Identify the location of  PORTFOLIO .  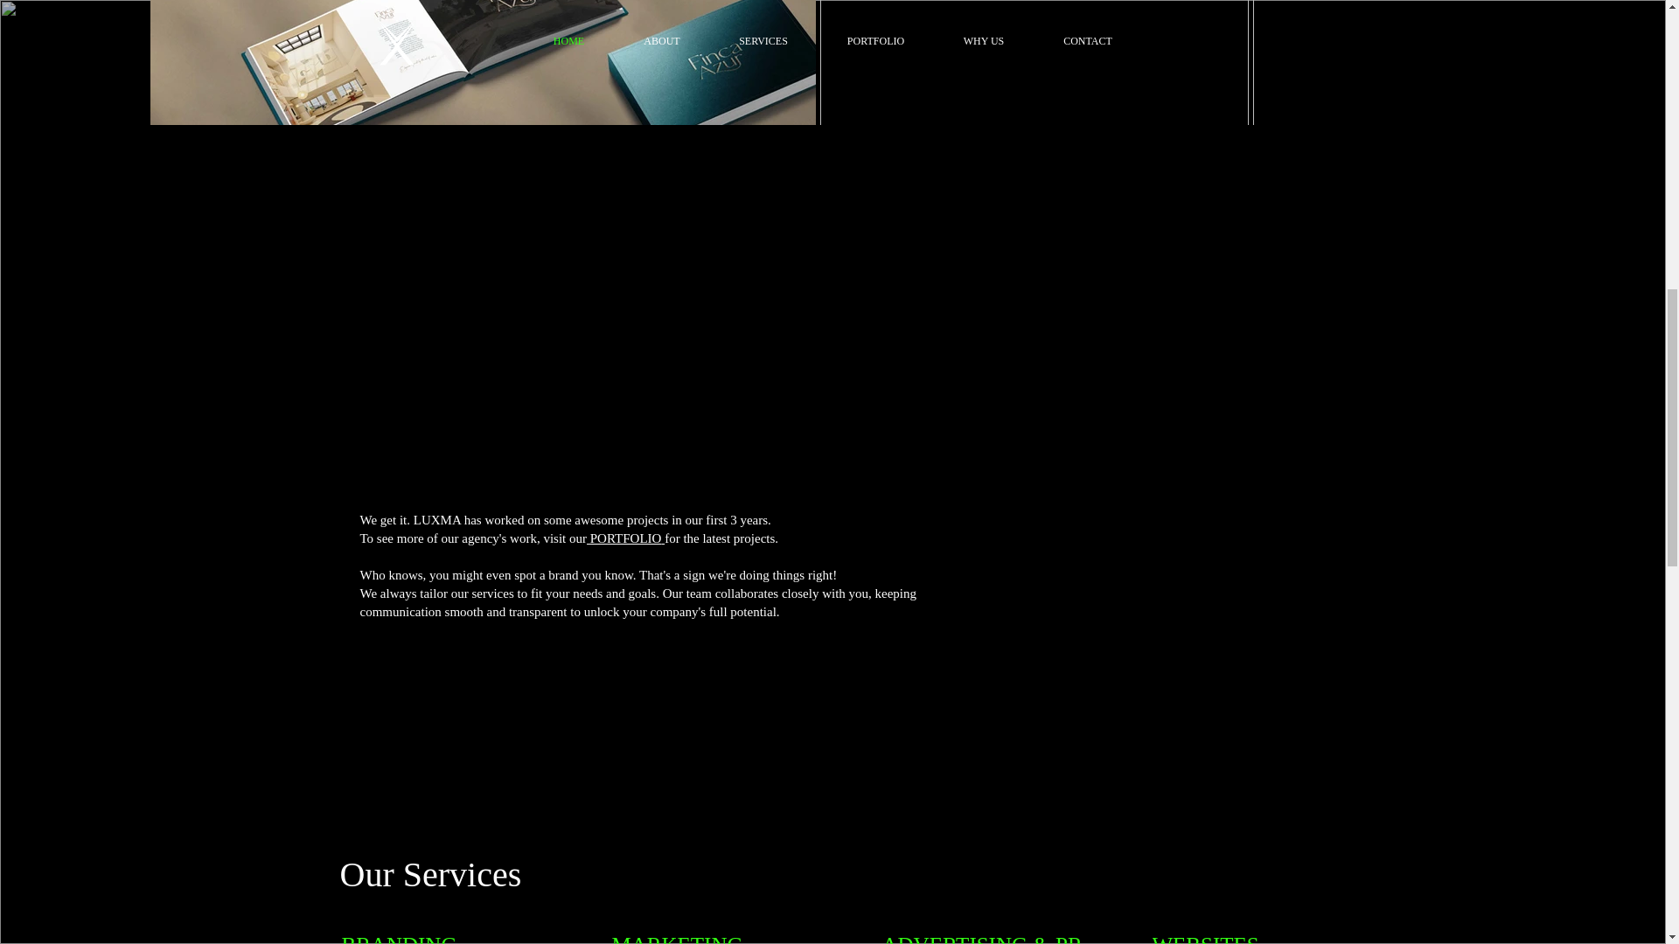
(625, 538).